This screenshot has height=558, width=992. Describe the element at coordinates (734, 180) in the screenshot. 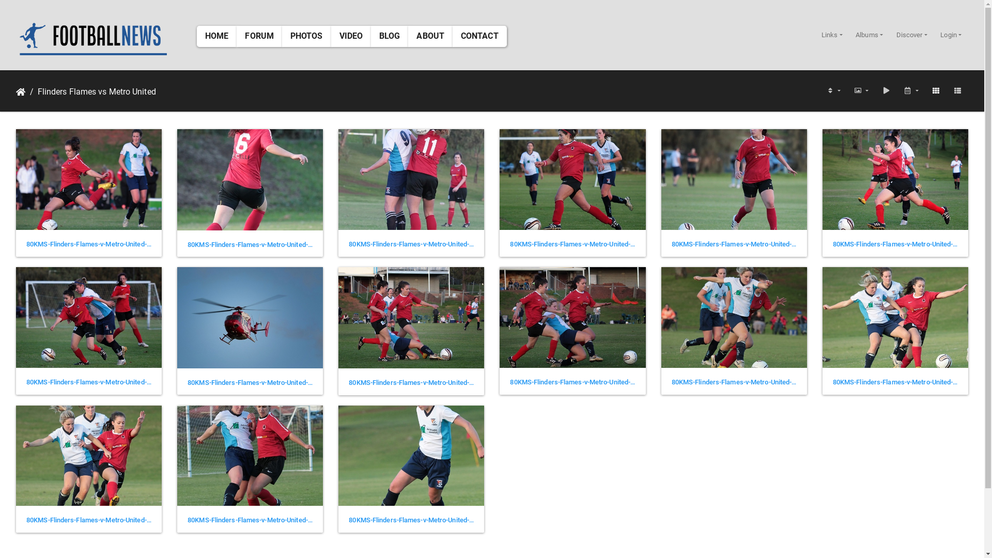

I see `80KMS-Flinders-Flames-v-Metro-United-11466.jpg (396 visits)` at that location.